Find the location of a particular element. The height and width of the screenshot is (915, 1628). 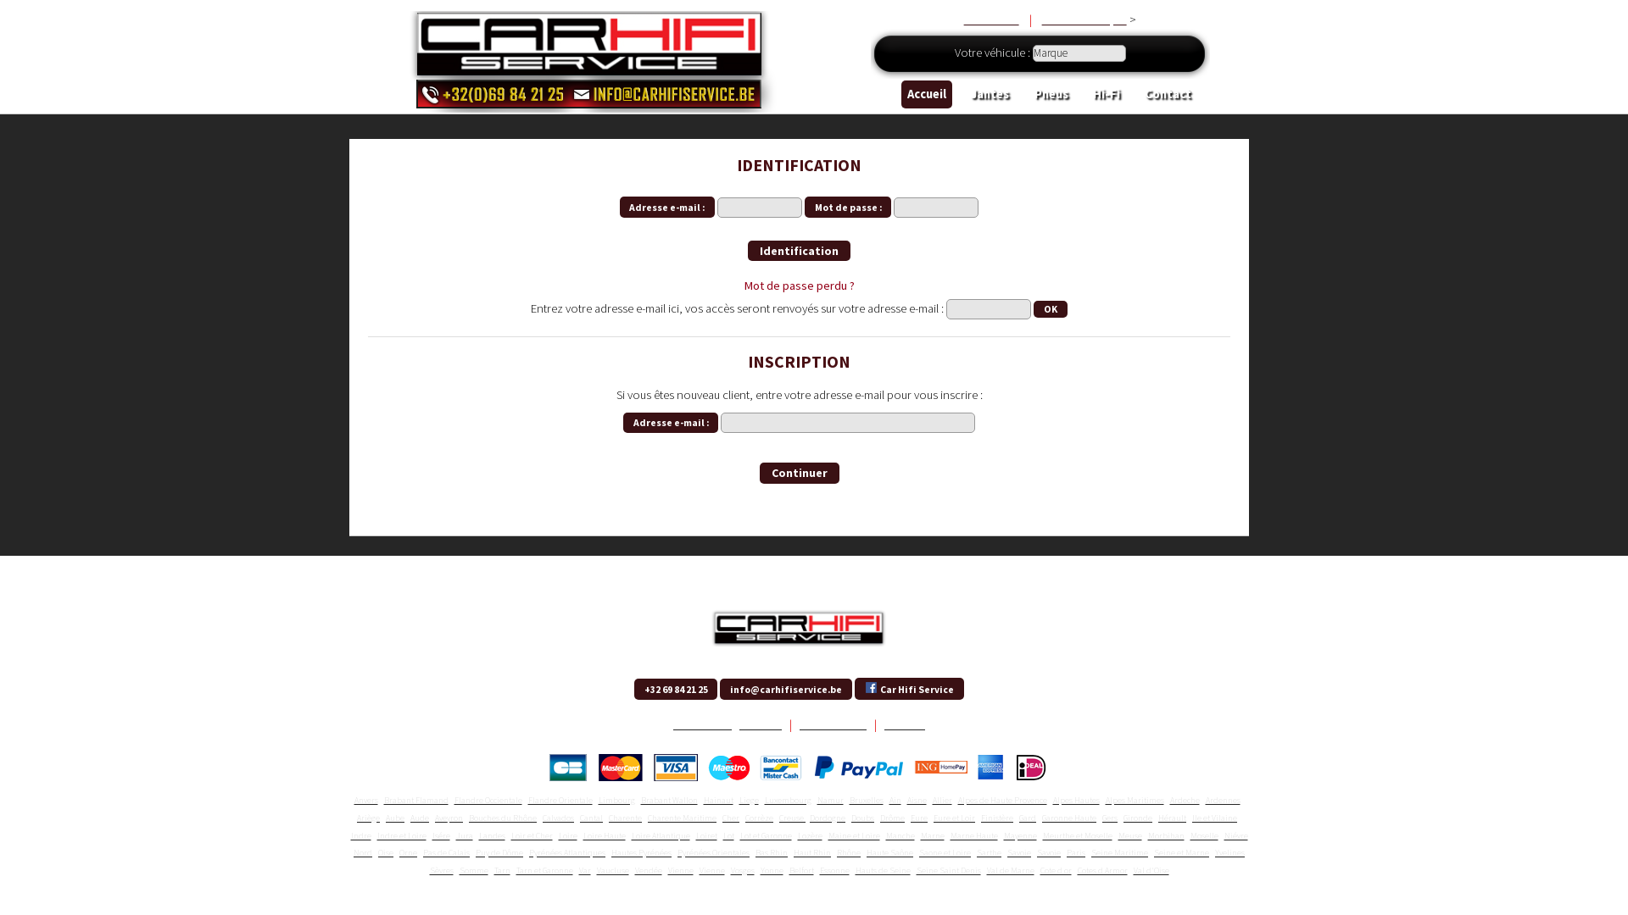

Vienne is located at coordinates (681, 871).